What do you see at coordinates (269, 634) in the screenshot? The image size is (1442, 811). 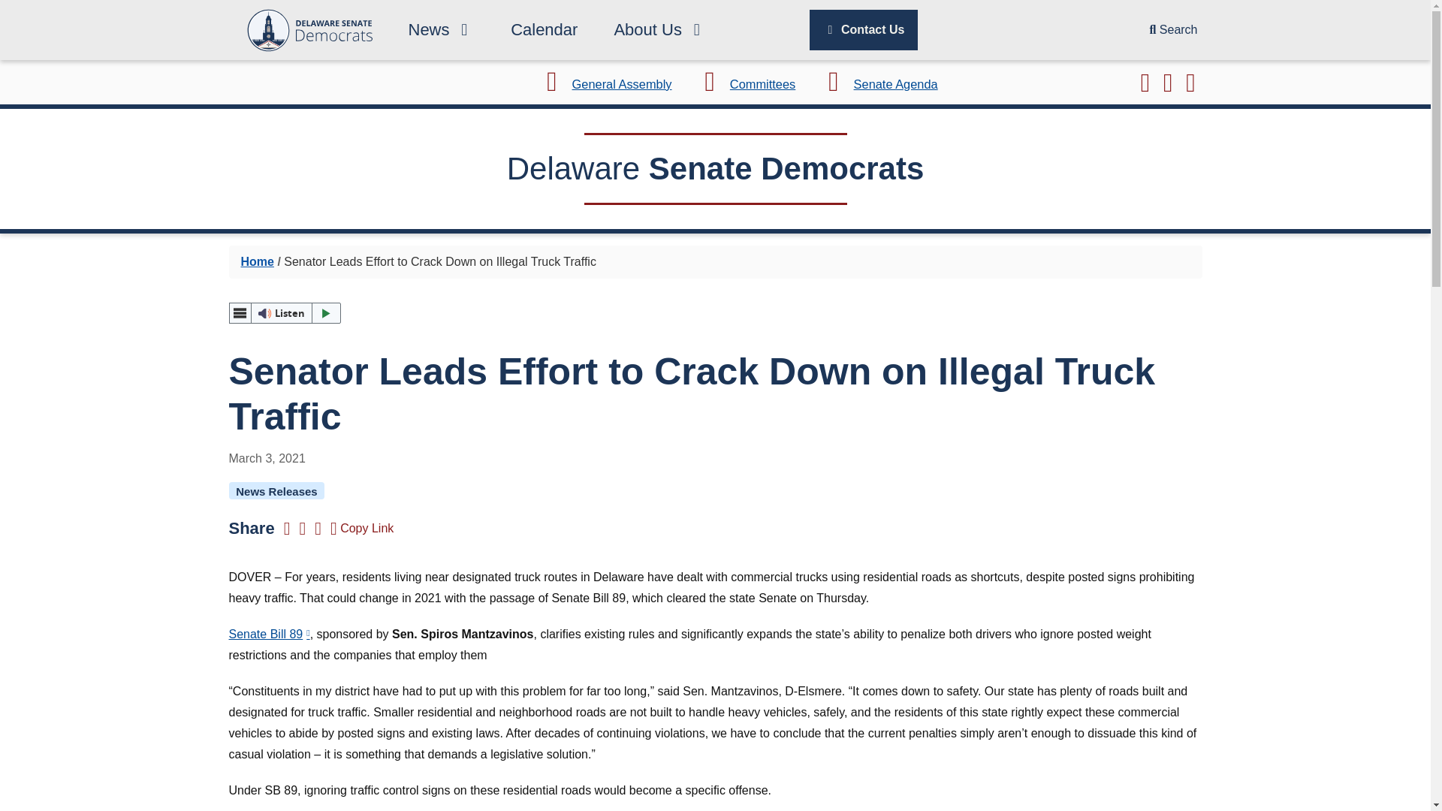 I see `This external link opens in a new window or tab.` at bounding box center [269, 634].